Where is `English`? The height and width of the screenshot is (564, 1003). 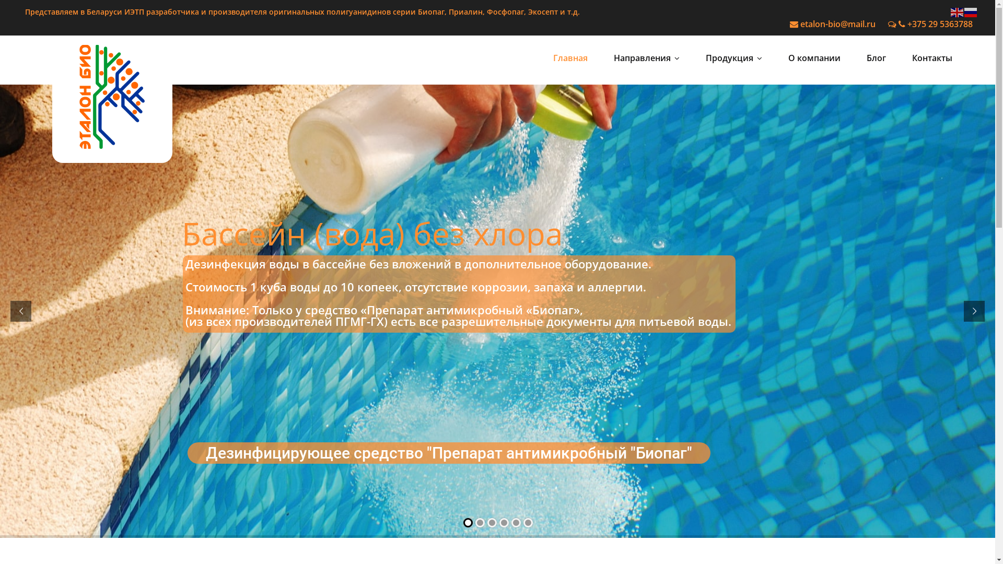 English is located at coordinates (958, 11).